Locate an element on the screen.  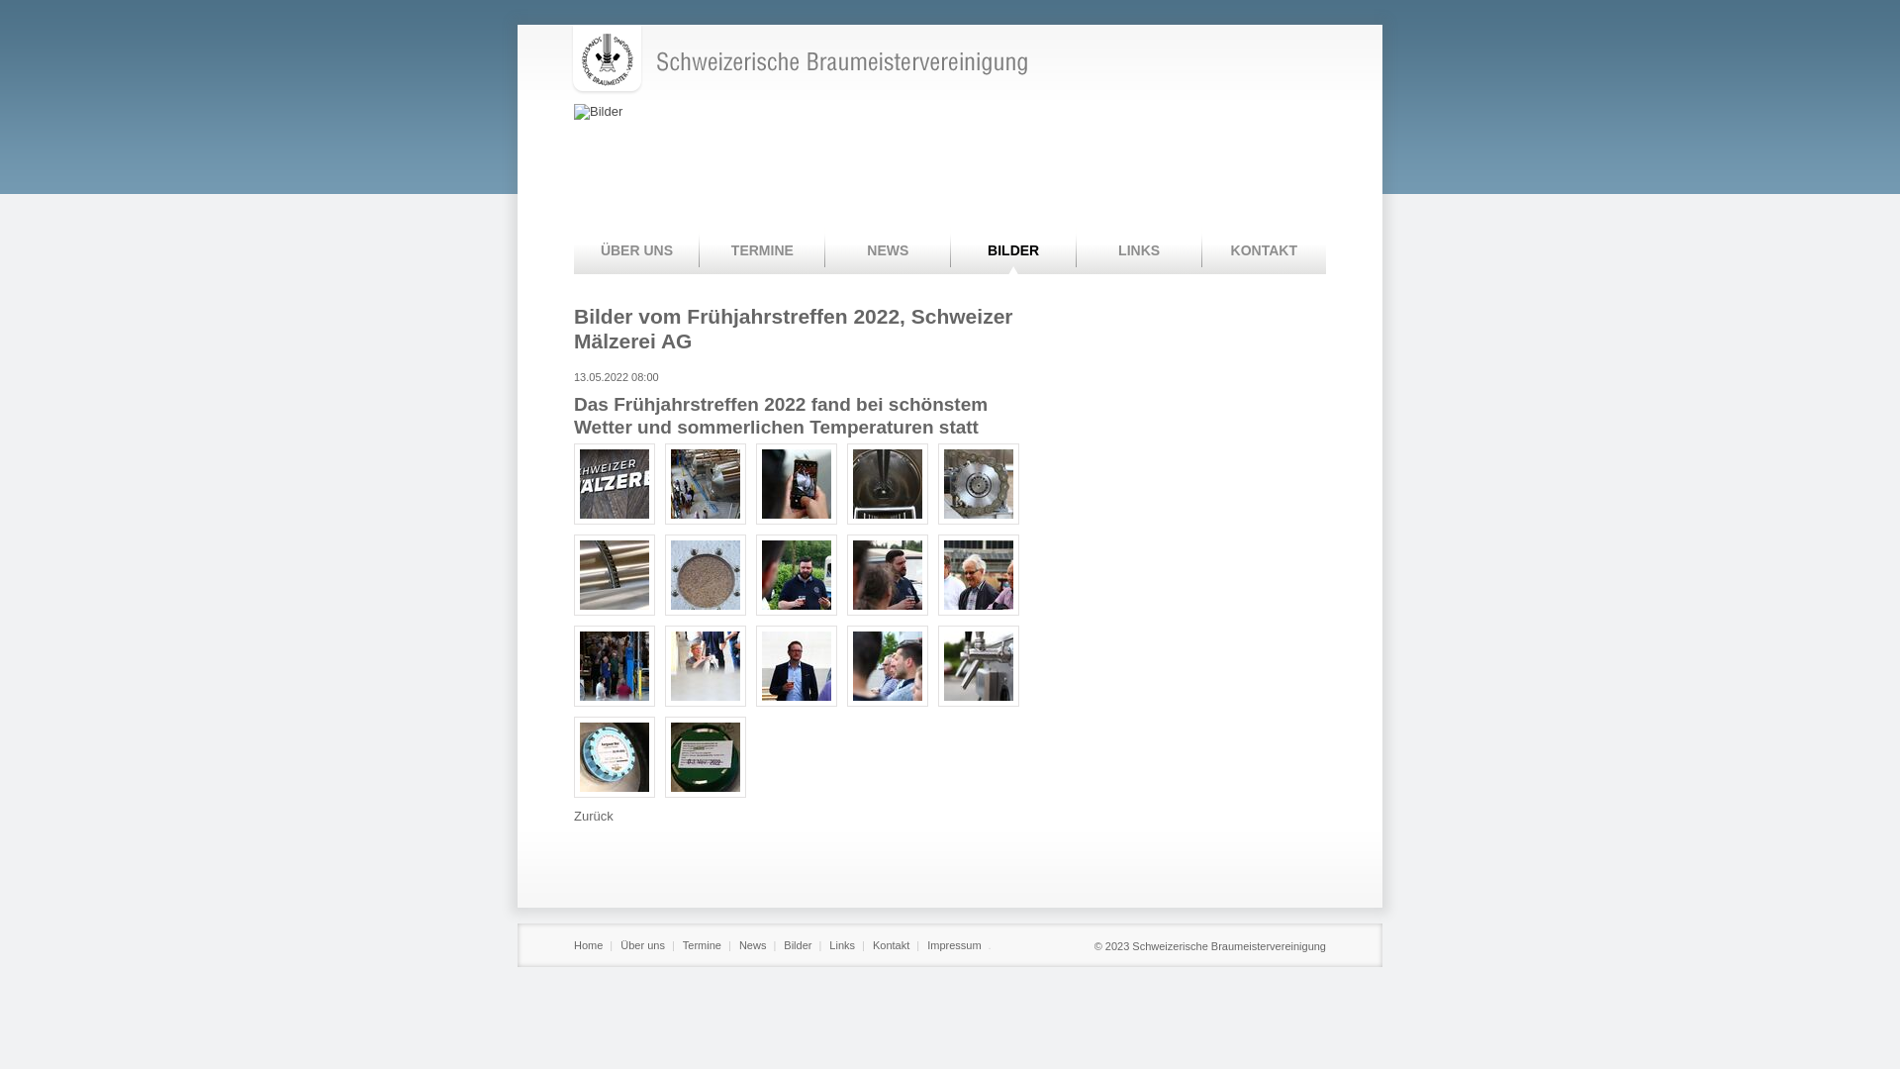
TERMINE is located at coordinates (762, 251).